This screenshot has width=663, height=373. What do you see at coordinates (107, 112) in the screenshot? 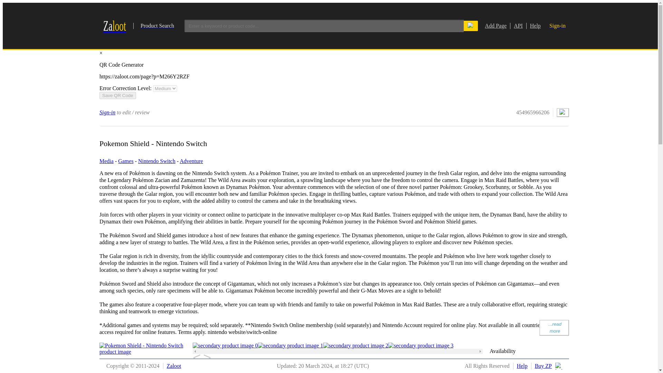
I see `Sign-in` at bounding box center [107, 112].